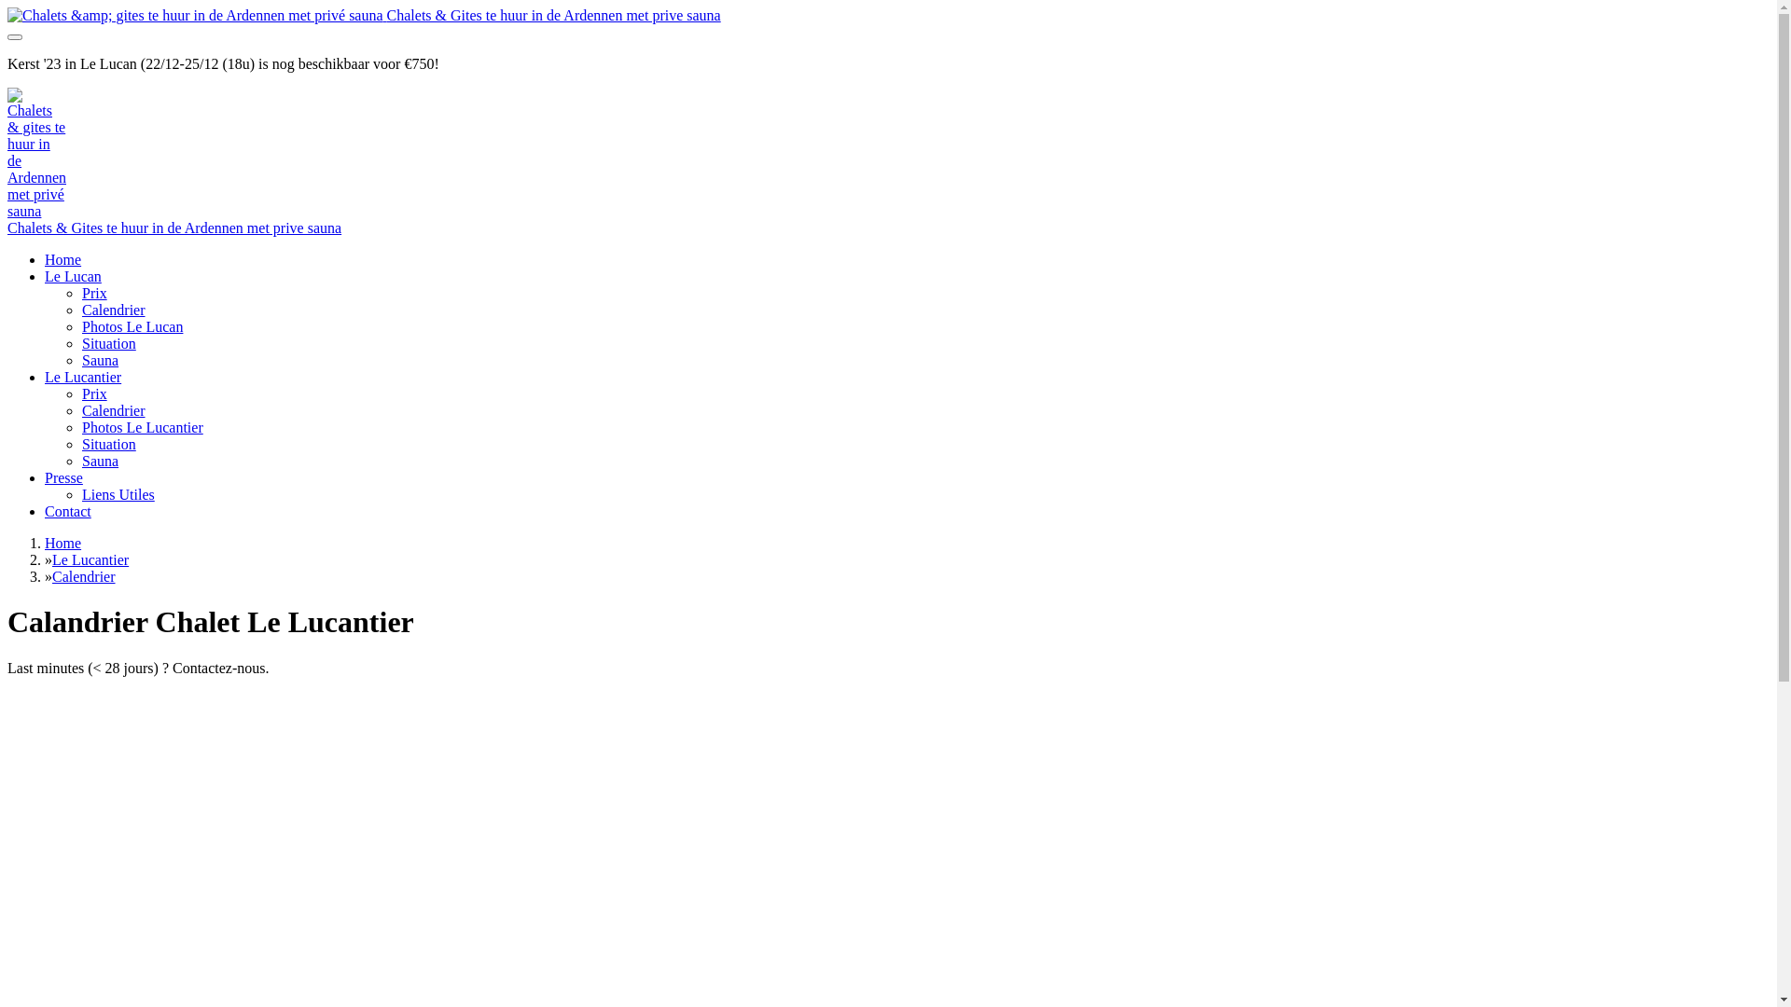 The width and height of the screenshot is (1791, 1007). What do you see at coordinates (114, 410) in the screenshot?
I see `Calendrier` at bounding box center [114, 410].